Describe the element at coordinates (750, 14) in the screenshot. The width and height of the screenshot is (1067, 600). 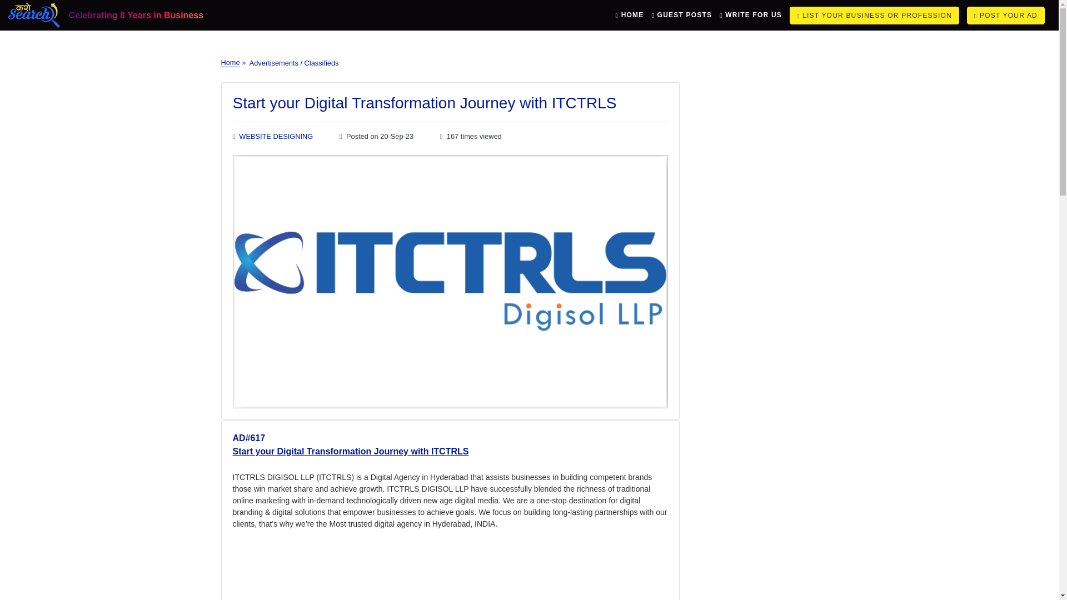
I see `WRITE FOR US` at that location.